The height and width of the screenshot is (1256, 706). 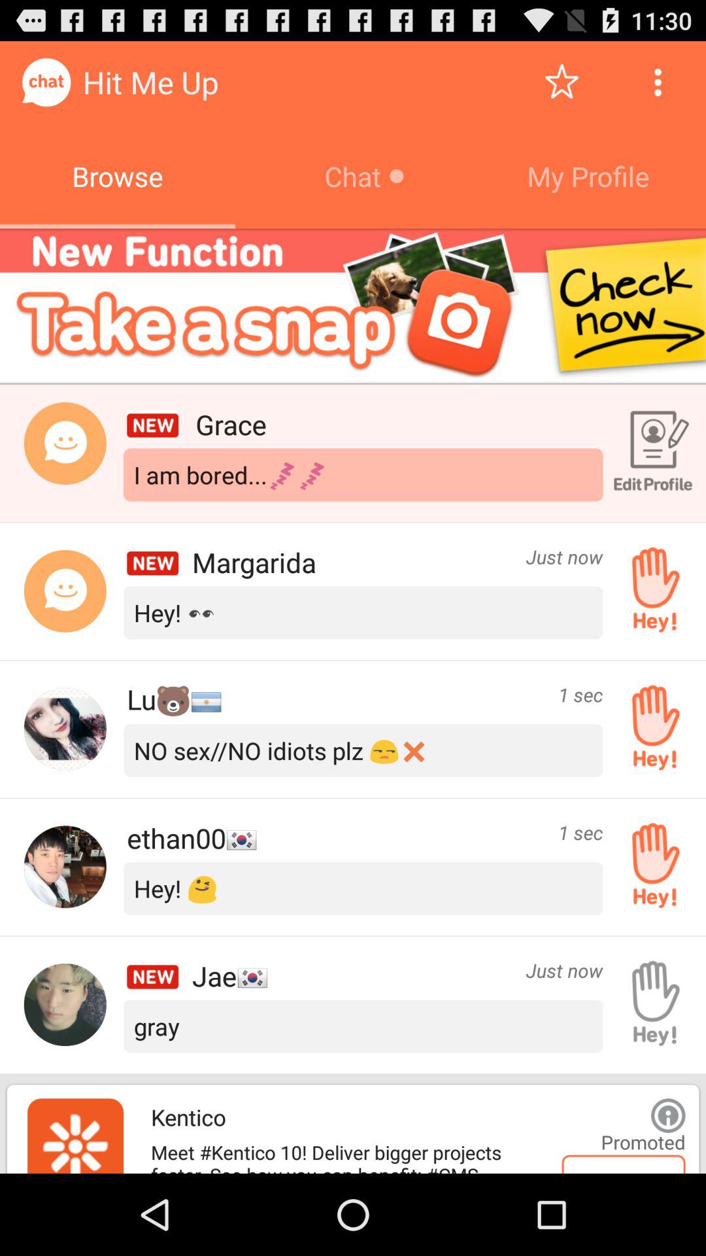 I want to click on promoted app logo, so click(x=76, y=1136).